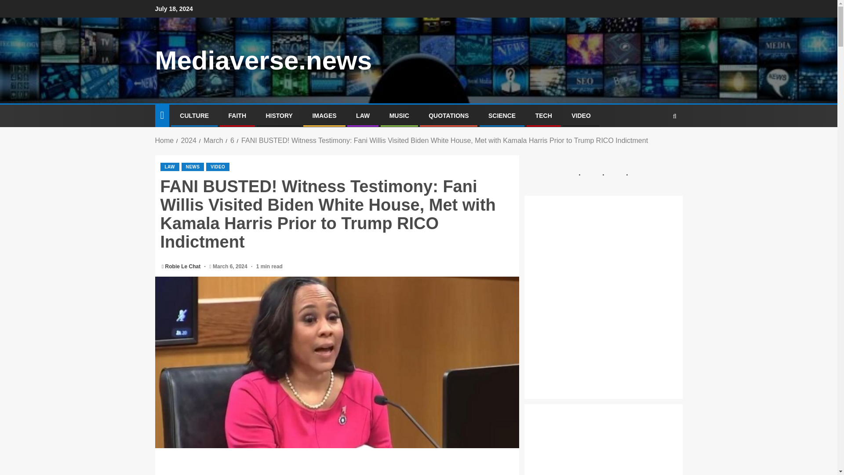 This screenshot has height=475, width=844. I want to click on CULTURE, so click(194, 115).